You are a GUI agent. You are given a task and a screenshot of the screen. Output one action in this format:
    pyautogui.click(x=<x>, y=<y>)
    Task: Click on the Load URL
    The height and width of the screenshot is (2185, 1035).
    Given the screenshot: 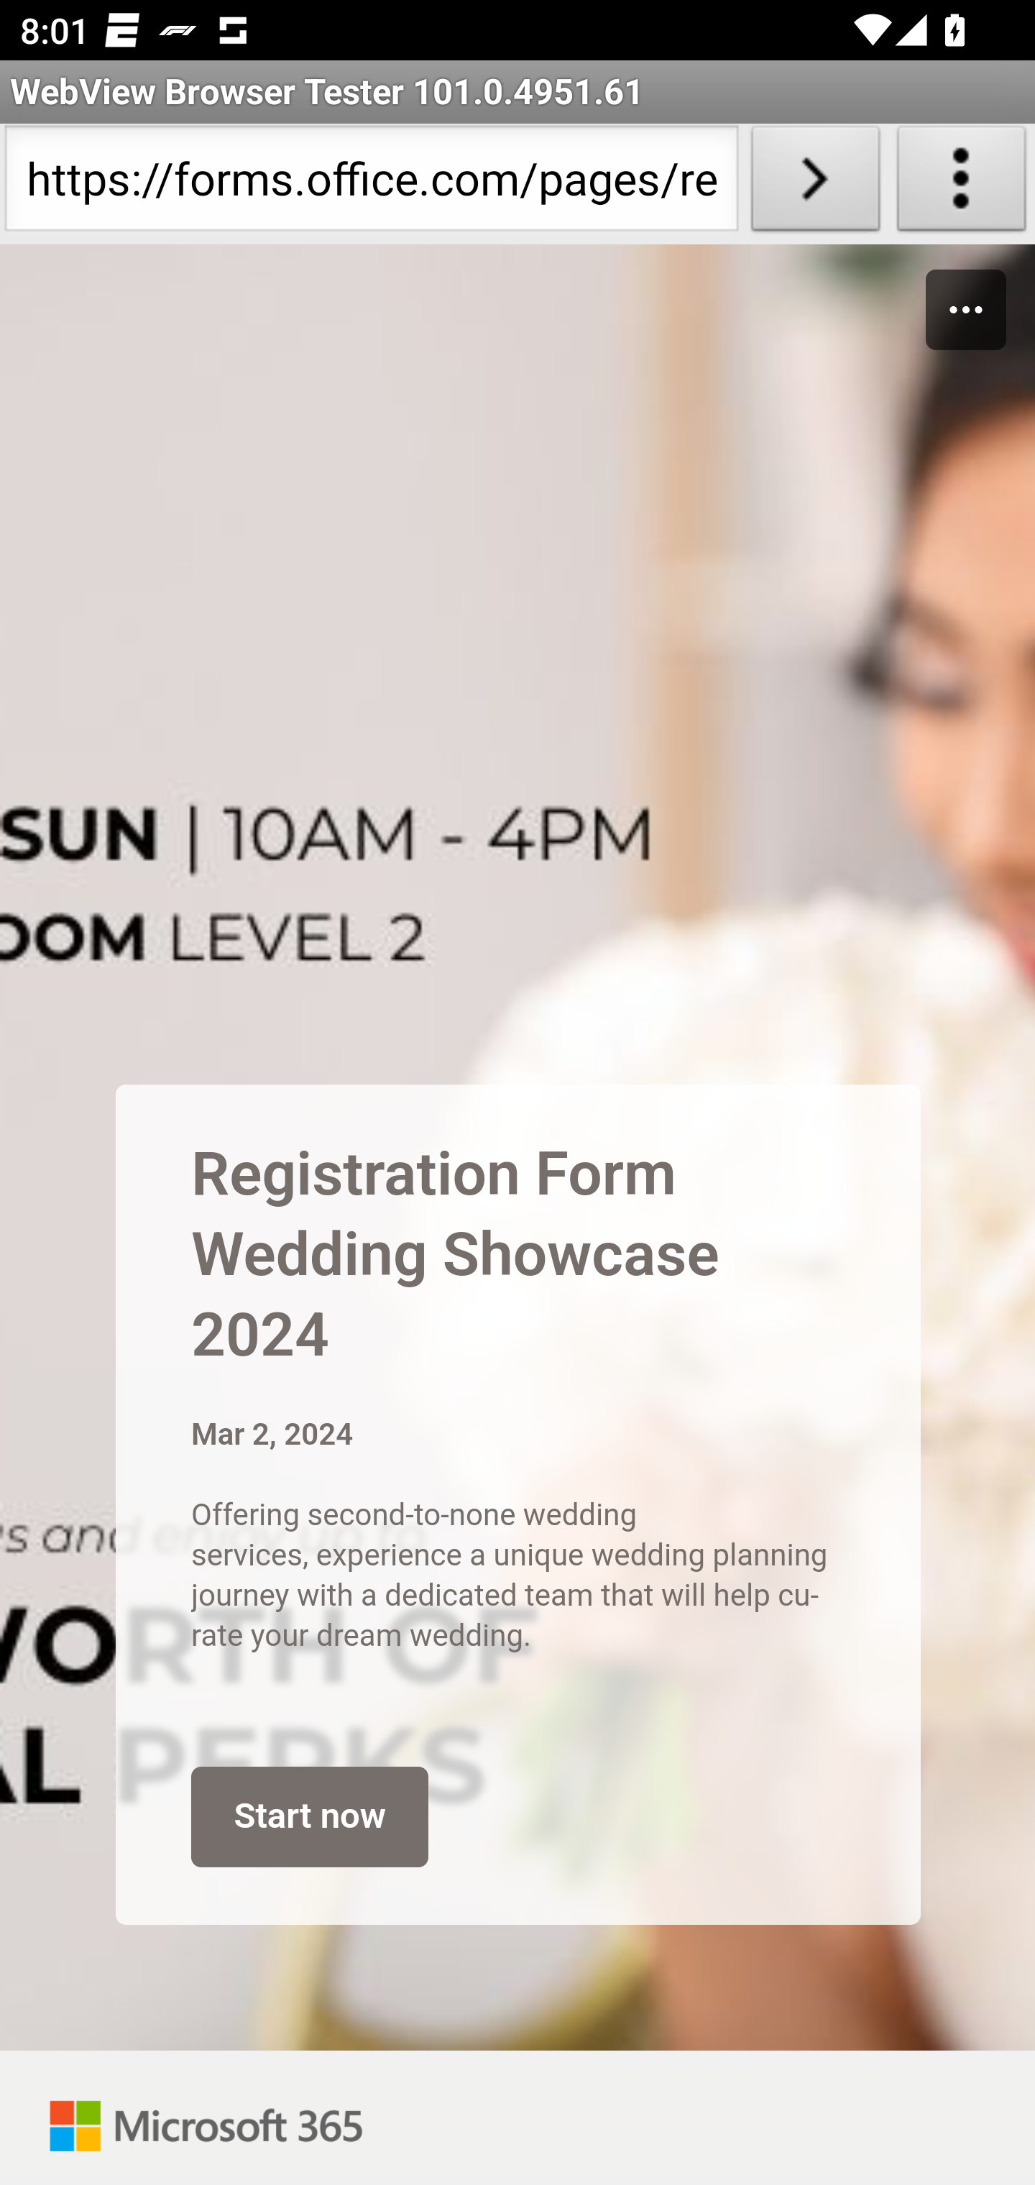 What is the action you would take?
    pyautogui.click(x=815, y=184)
    